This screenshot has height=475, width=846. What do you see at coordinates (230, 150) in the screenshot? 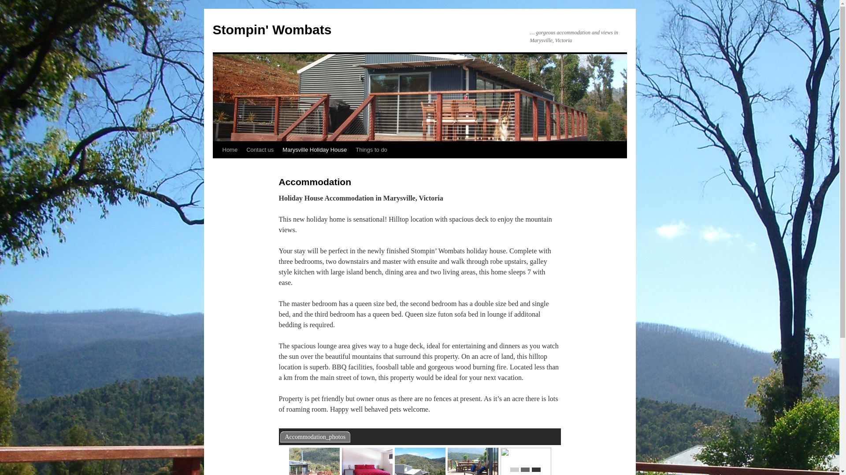
I see `Home` at bounding box center [230, 150].